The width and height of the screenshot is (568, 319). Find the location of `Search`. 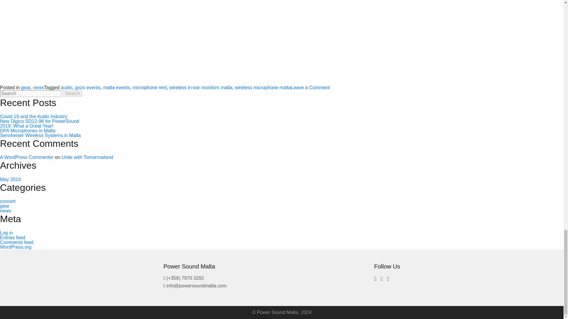

Search is located at coordinates (88, 87).